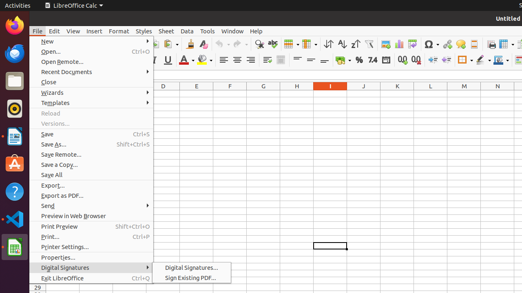  Describe the element at coordinates (356, 44) in the screenshot. I see `Sort Descending` at that location.